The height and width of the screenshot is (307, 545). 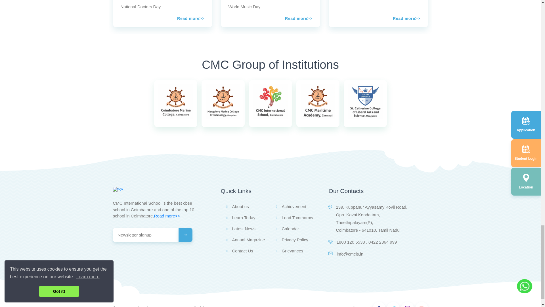 What do you see at coordinates (393, 306) in the screenshot?
I see `Twitter` at bounding box center [393, 306].